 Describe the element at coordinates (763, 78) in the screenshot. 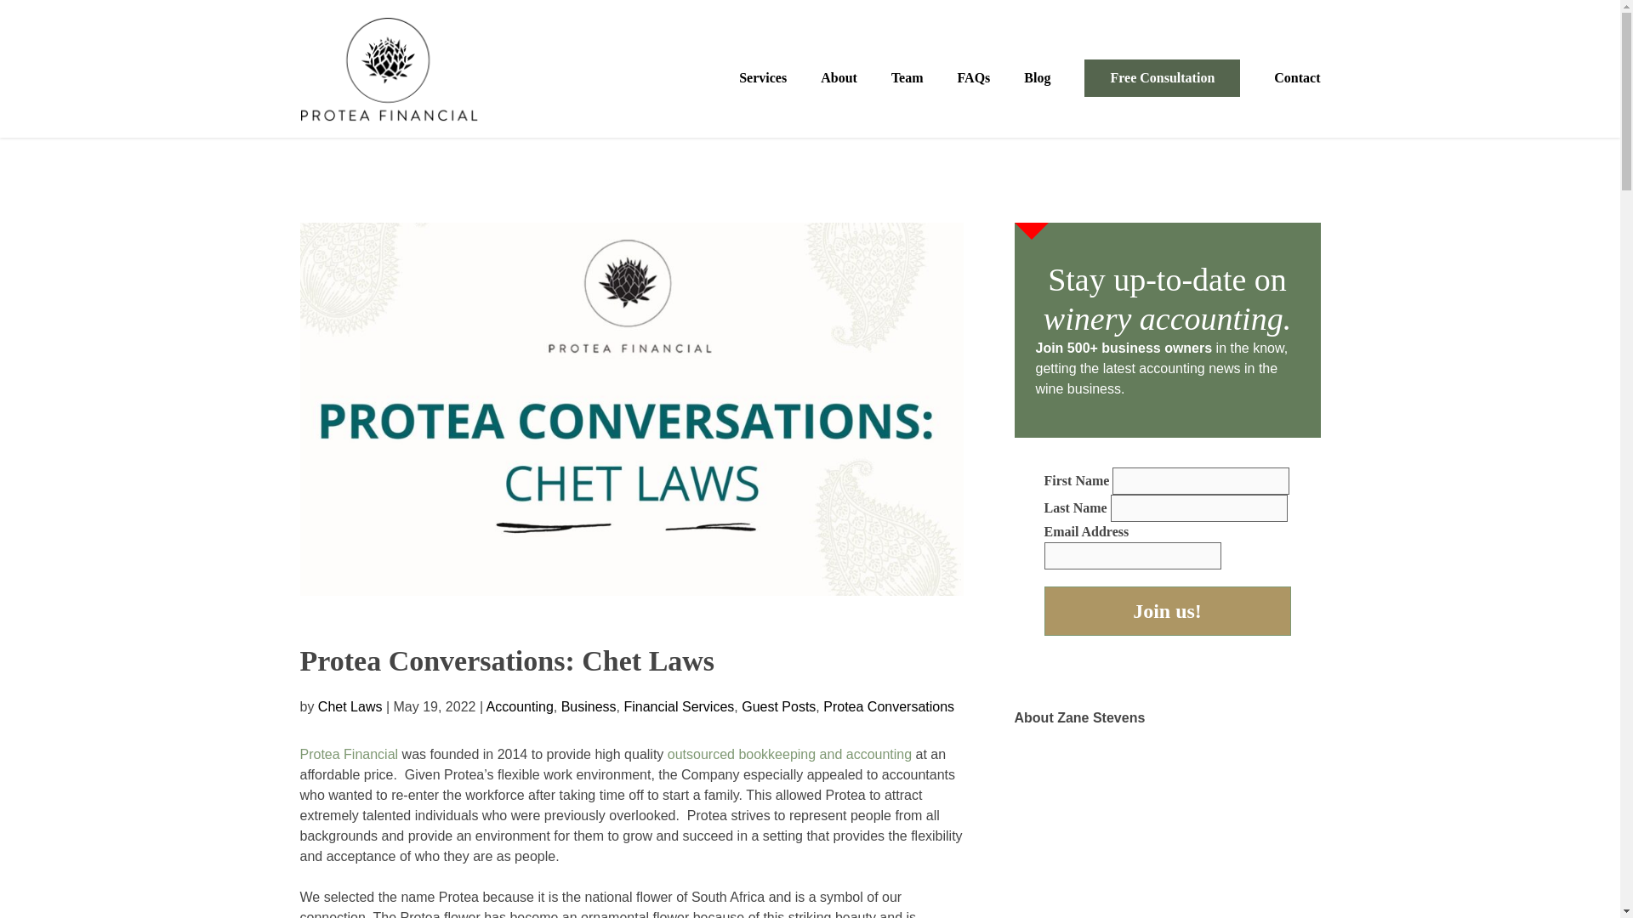

I see `Services` at that location.